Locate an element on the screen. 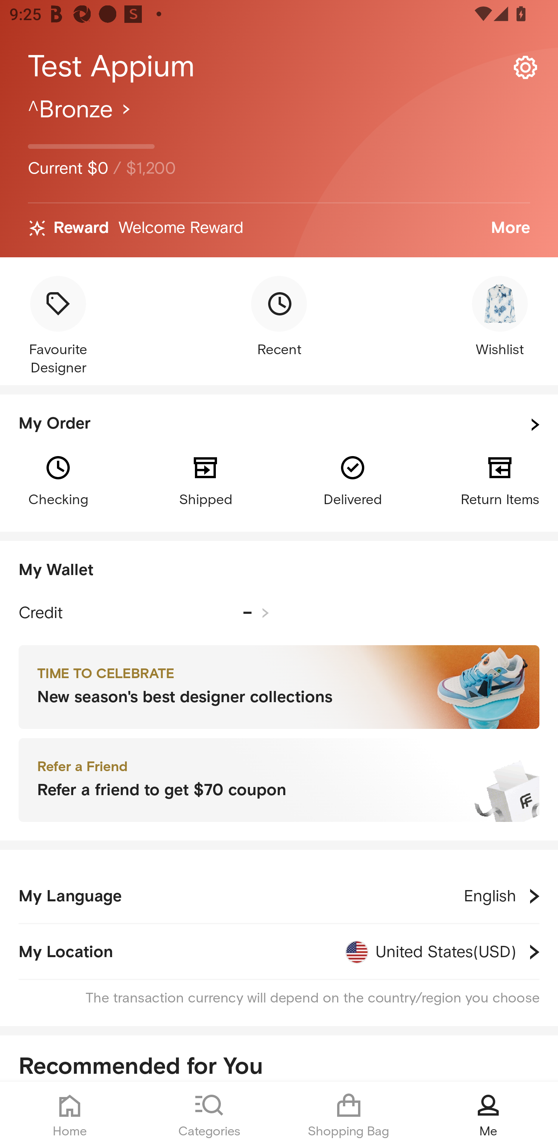 The image size is (558, 1147). My Language English is located at coordinates (279, 896).